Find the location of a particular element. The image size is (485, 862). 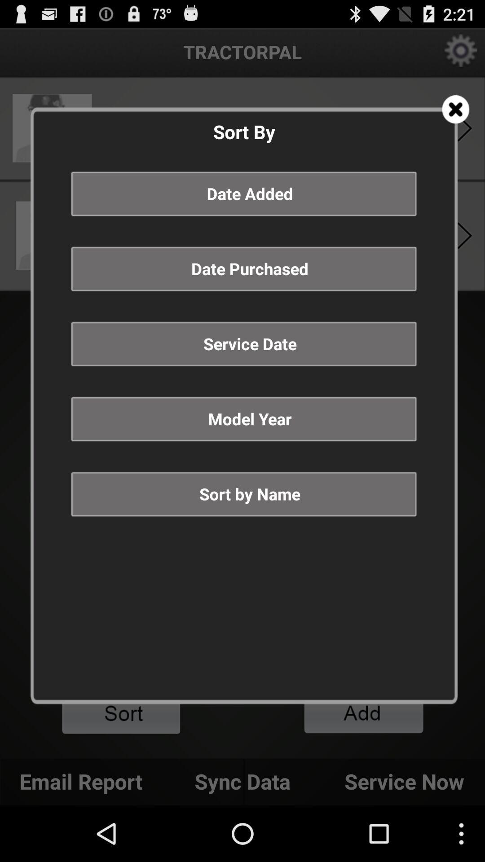

close menu is located at coordinates (455, 110).